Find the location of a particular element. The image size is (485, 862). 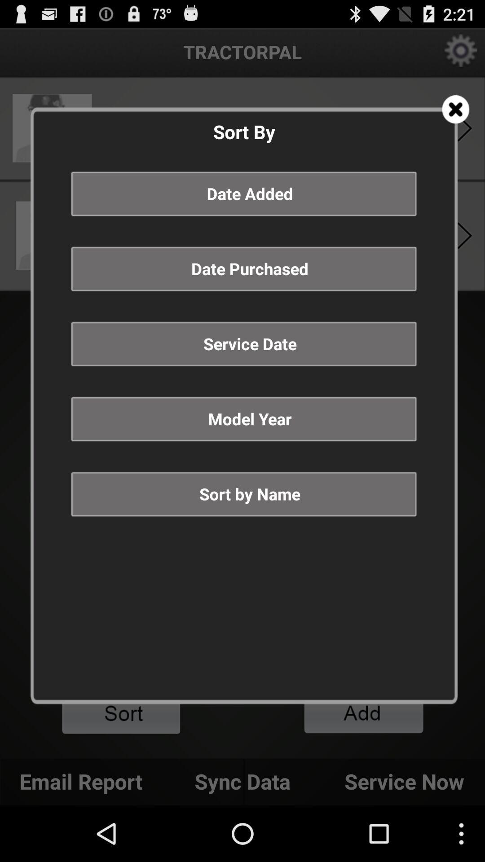

close menu is located at coordinates (455, 110).